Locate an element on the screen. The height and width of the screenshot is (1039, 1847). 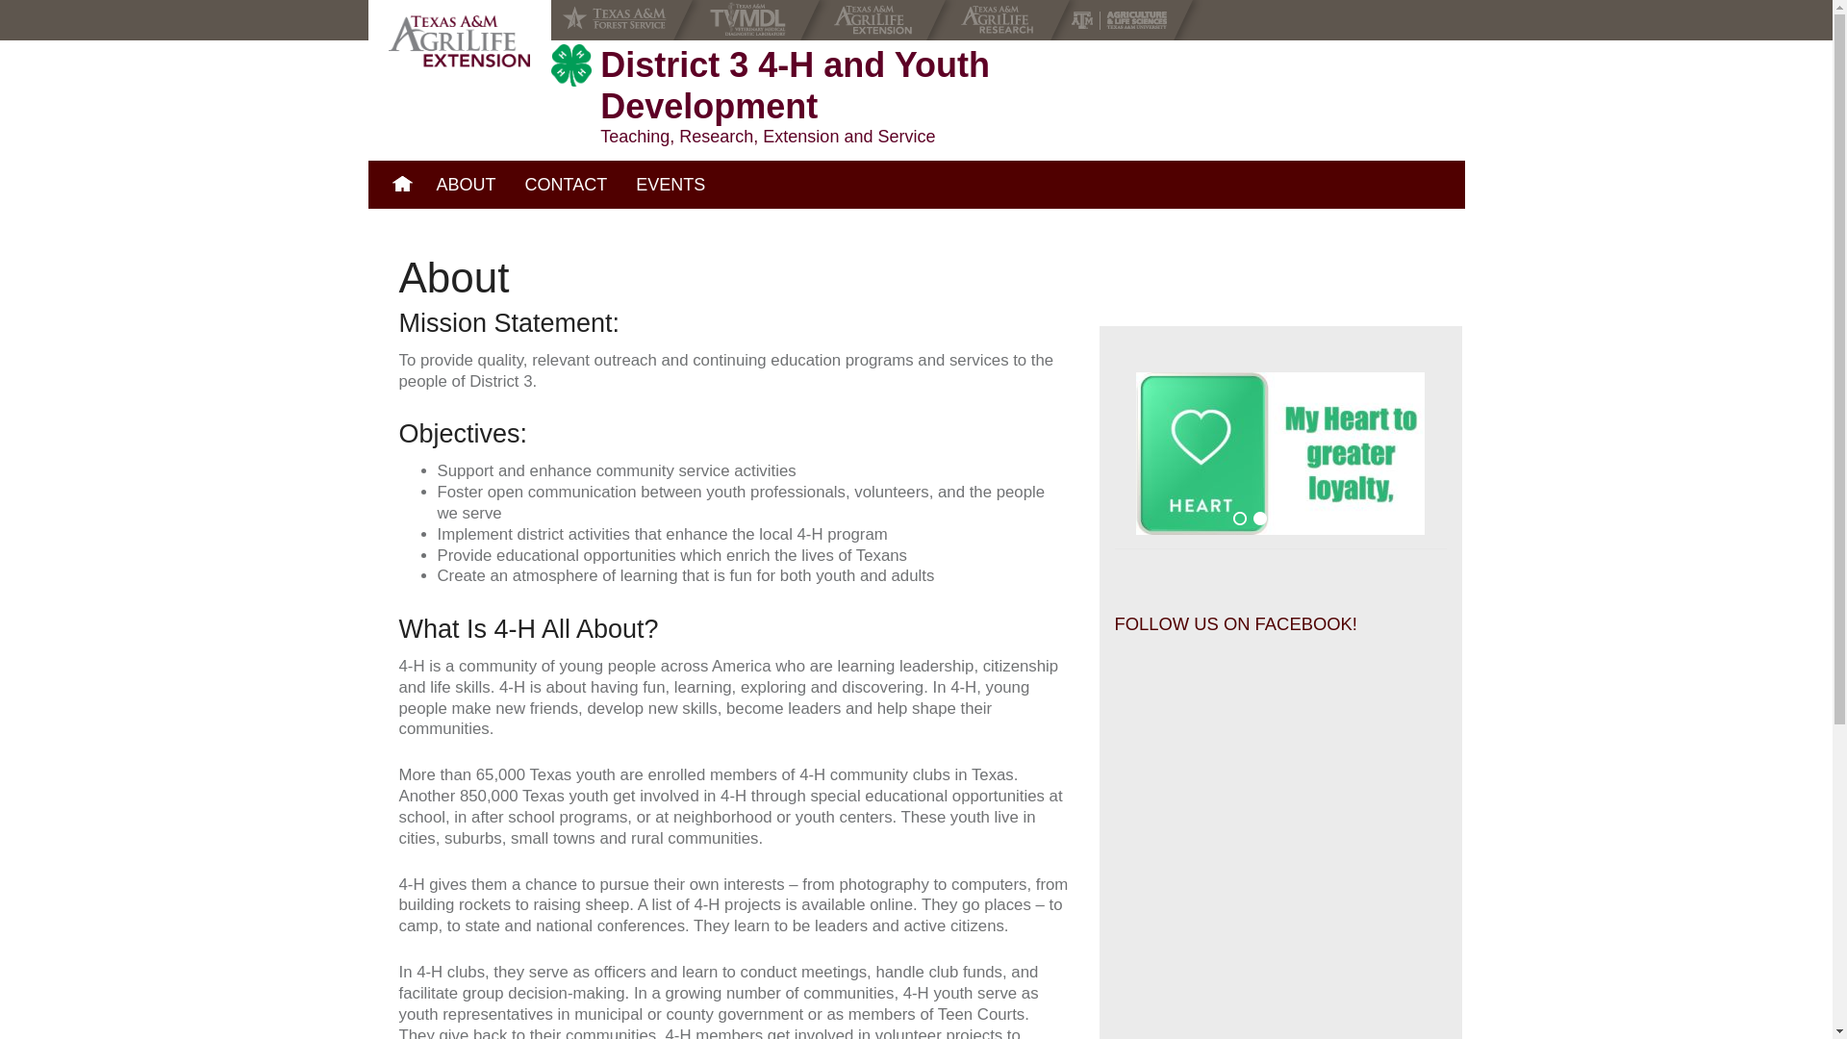
CONTACT is located at coordinates (567, 185).